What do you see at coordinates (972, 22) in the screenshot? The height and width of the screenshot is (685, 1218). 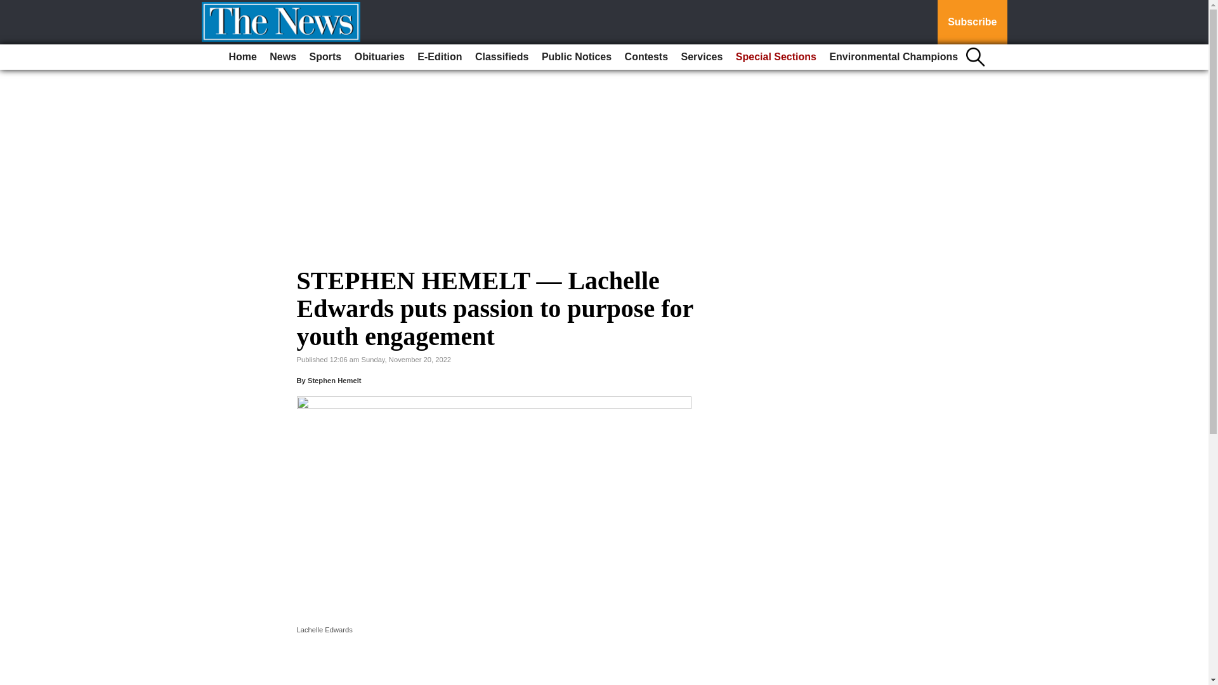 I see `Subscribe` at bounding box center [972, 22].